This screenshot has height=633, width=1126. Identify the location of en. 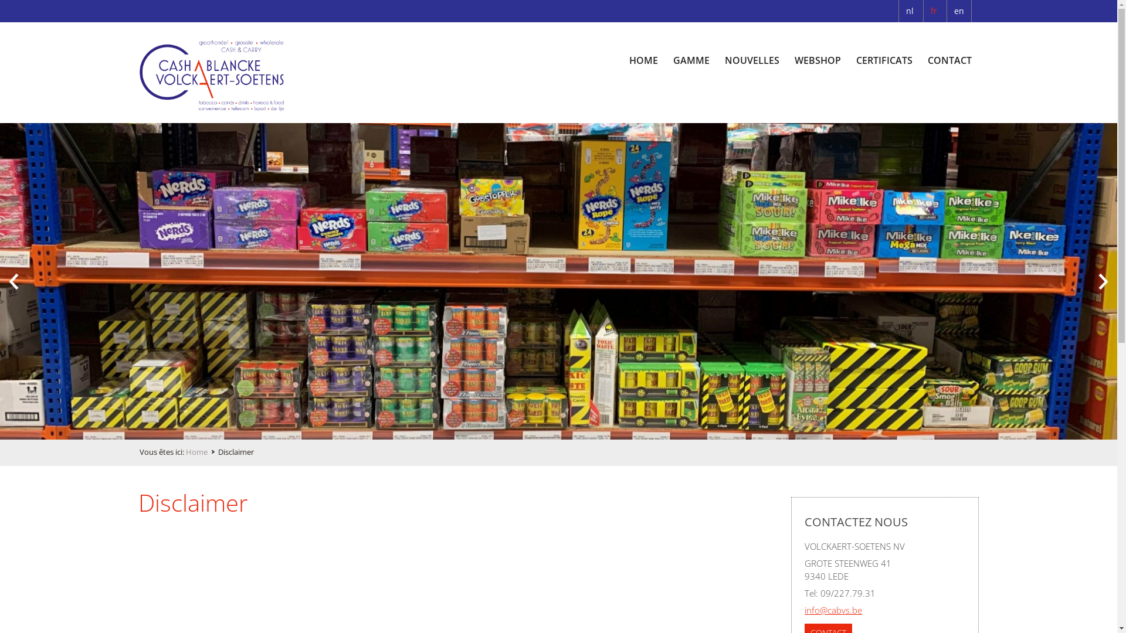
(959, 11).